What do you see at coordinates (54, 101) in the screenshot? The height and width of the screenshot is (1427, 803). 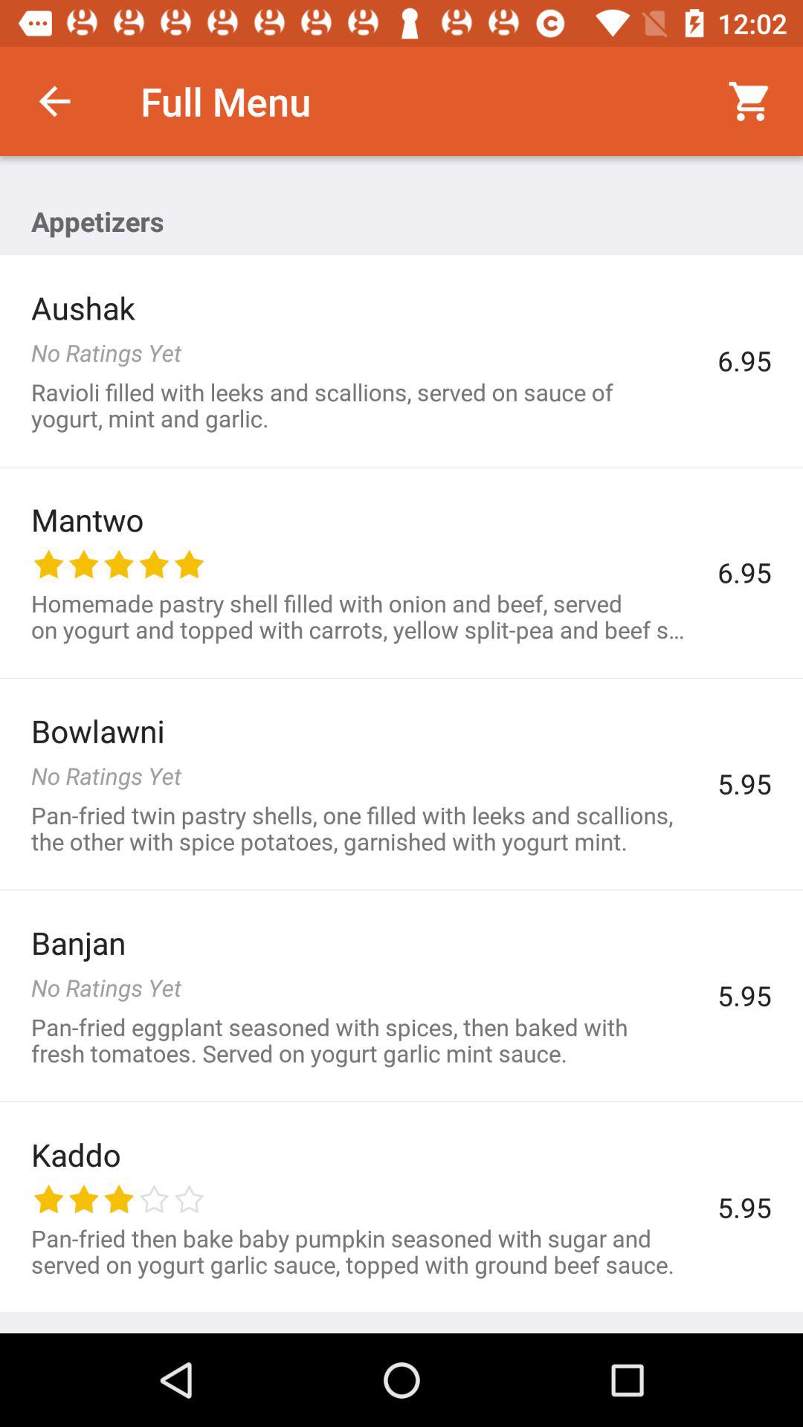 I see `select item to the left of full menu icon` at bounding box center [54, 101].